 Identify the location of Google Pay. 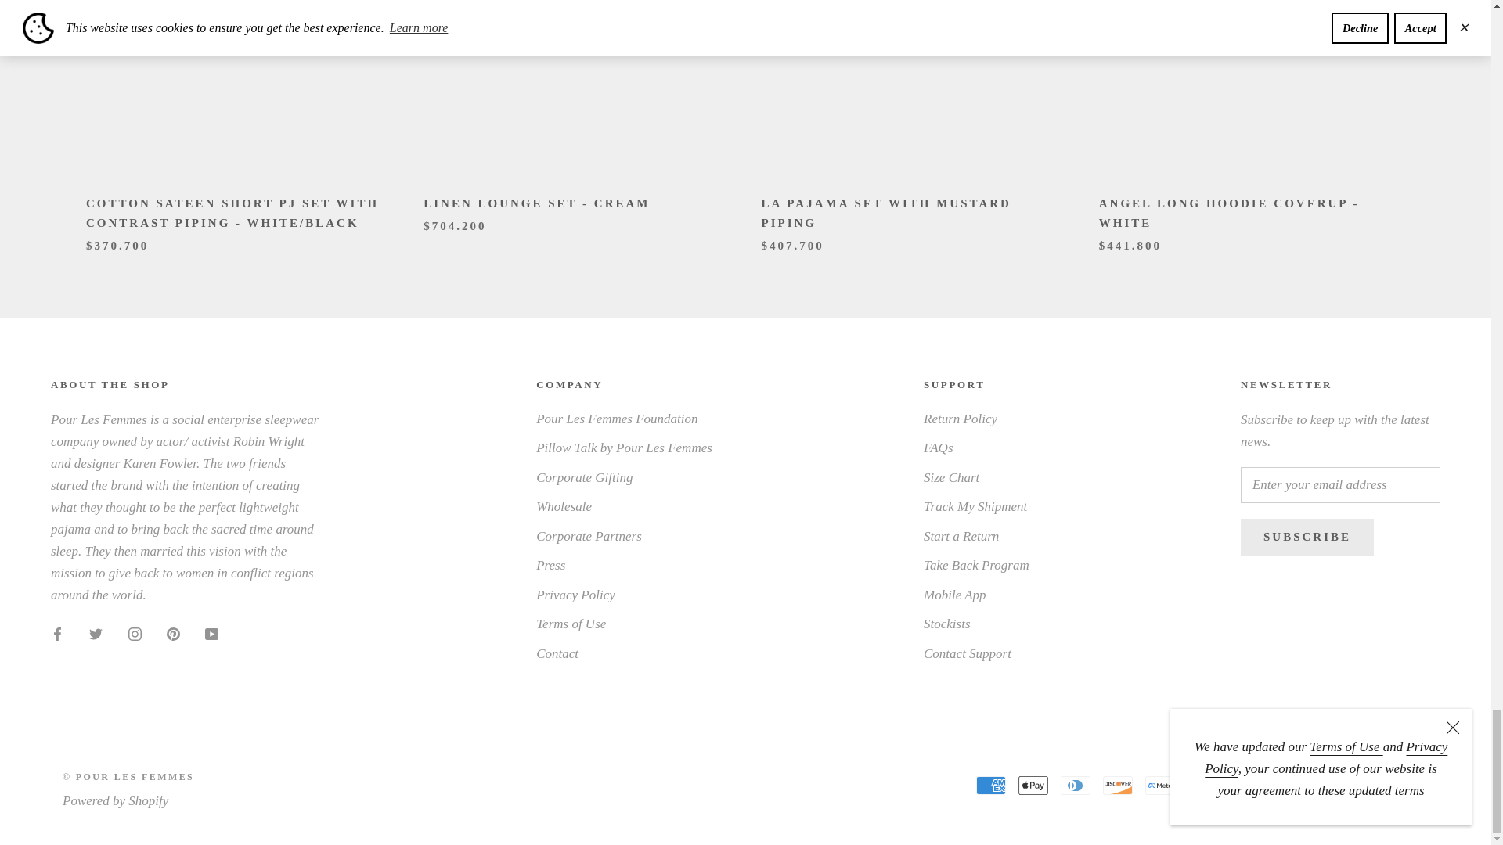
(1202, 786).